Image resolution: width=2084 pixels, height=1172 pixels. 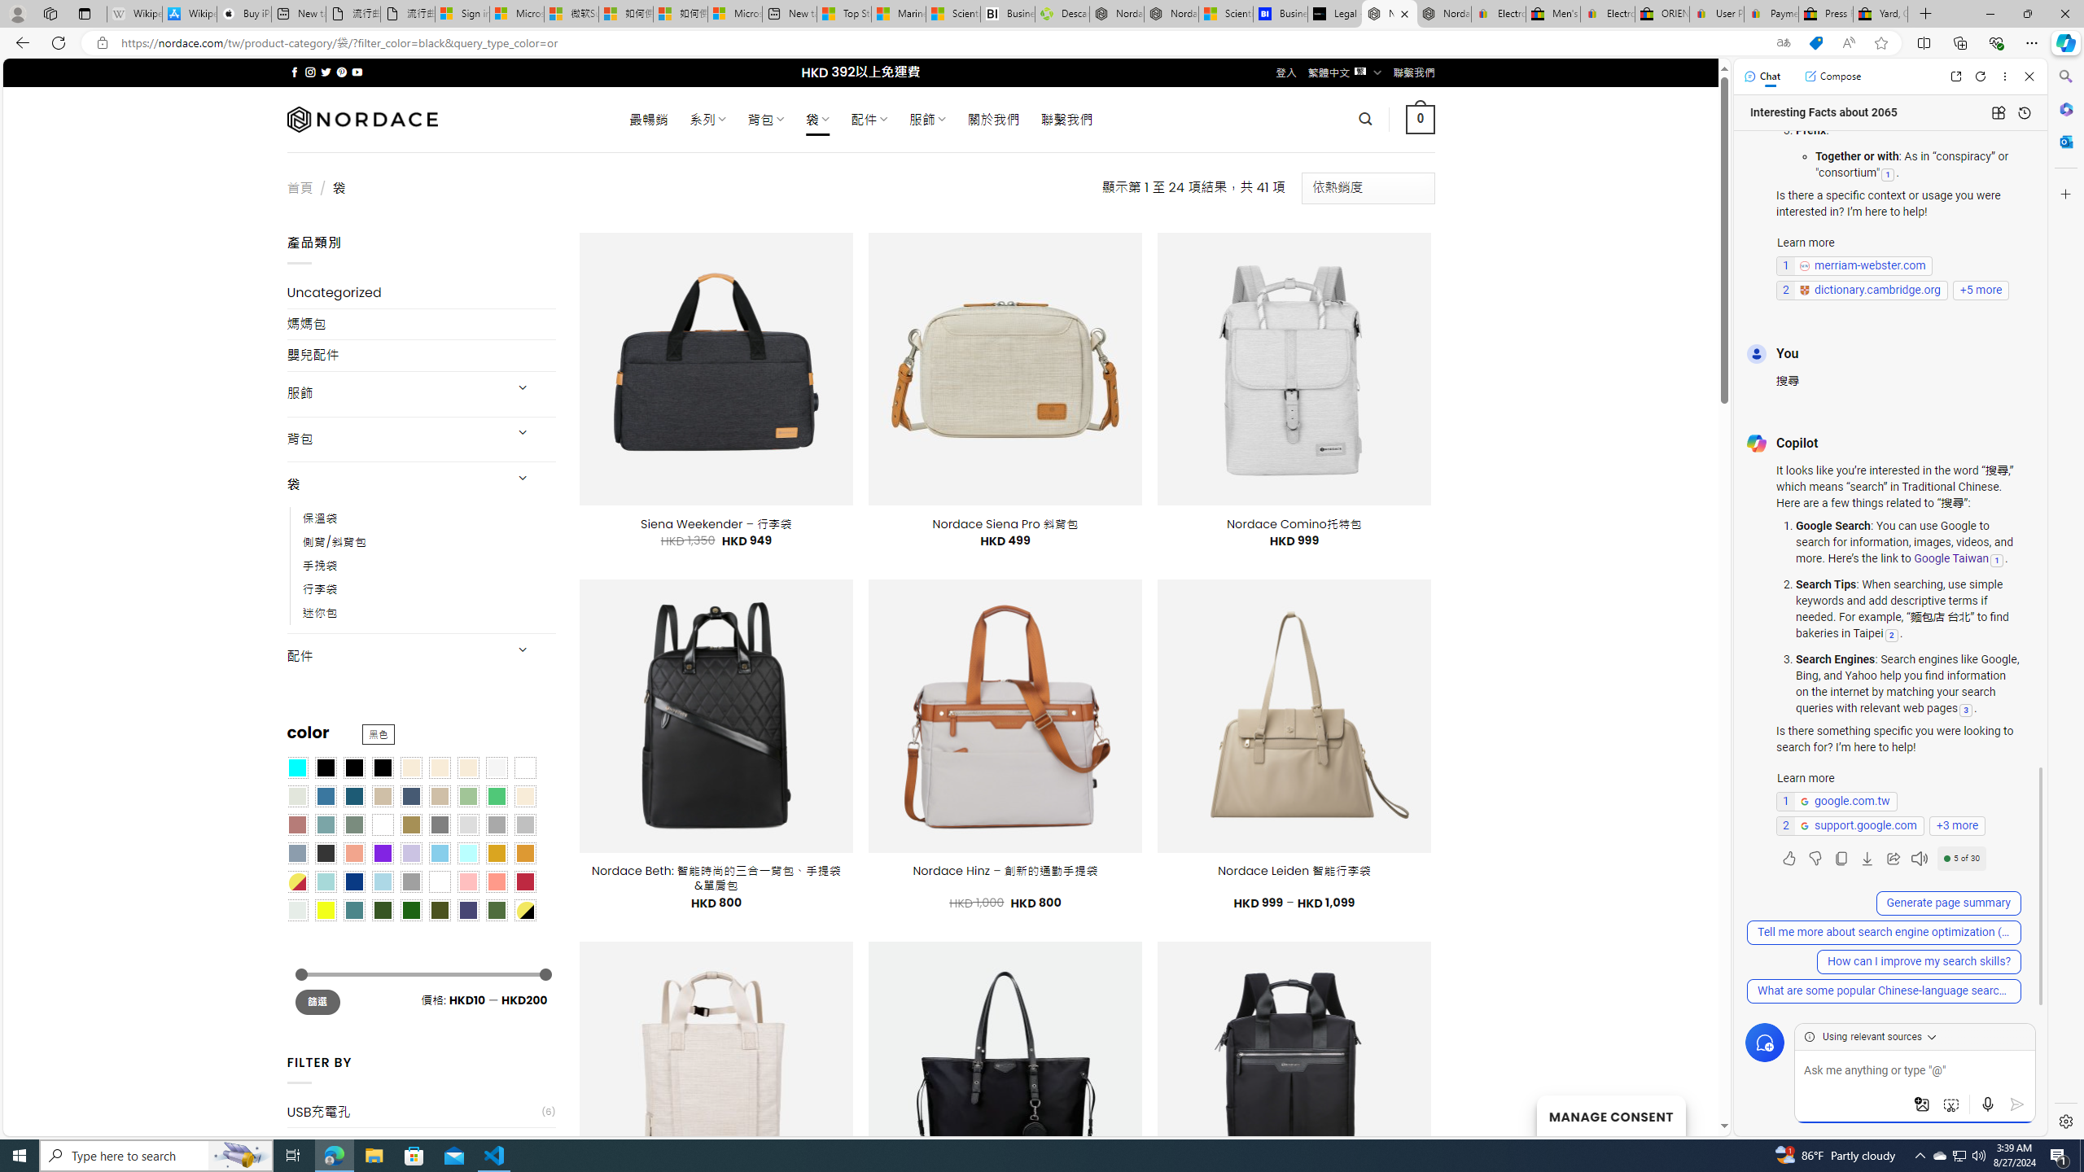 I want to click on Dull Nickle, so click(x=298, y=909).